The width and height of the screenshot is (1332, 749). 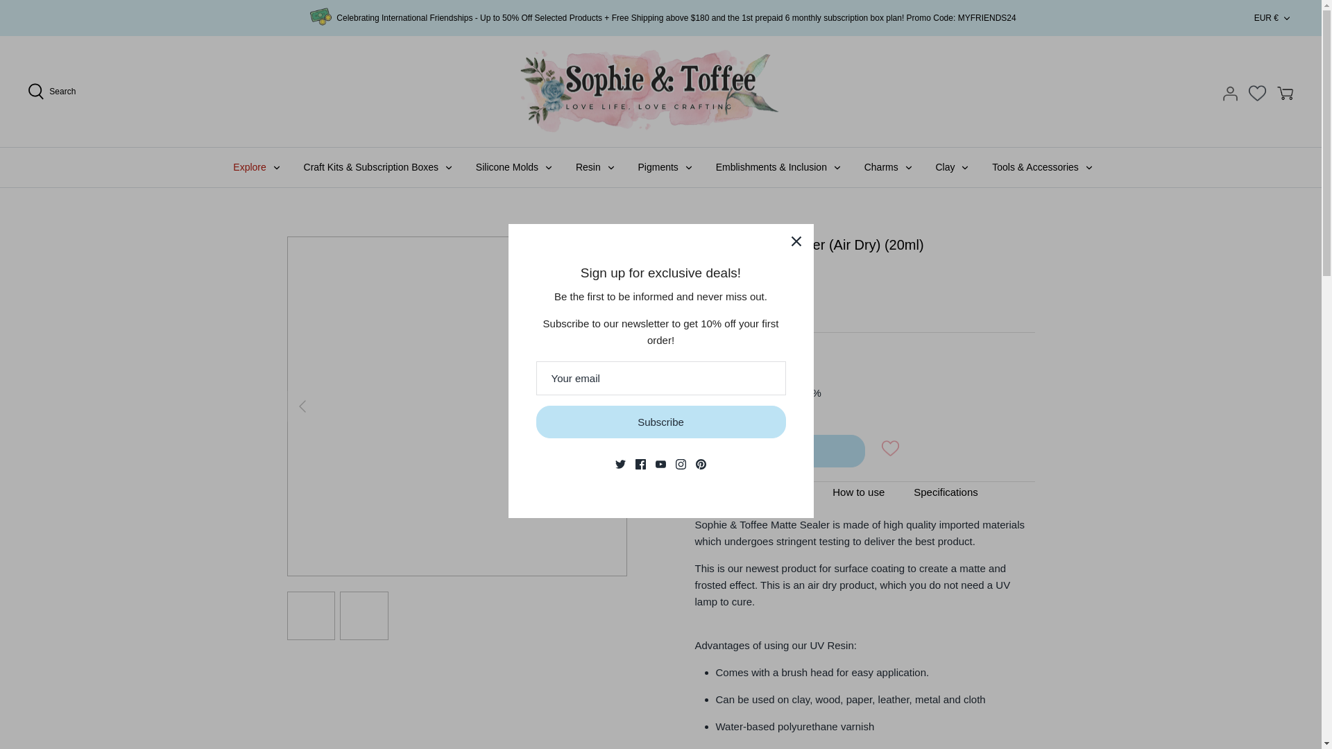 What do you see at coordinates (448, 168) in the screenshot?
I see `Toggle menu` at bounding box center [448, 168].